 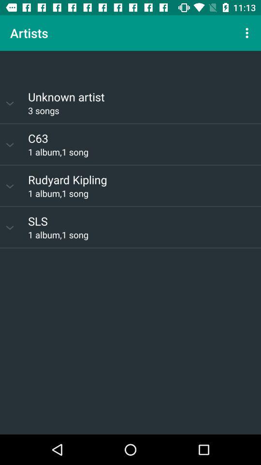 I want to click on tap the app above the unknown artist, so click(x=130, y=67).